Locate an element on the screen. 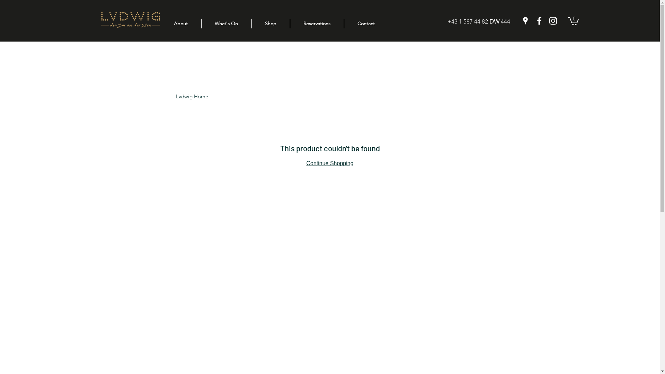 The height and width of the screenshot is (374, 665). Shop is located at coordinates (271, 24).